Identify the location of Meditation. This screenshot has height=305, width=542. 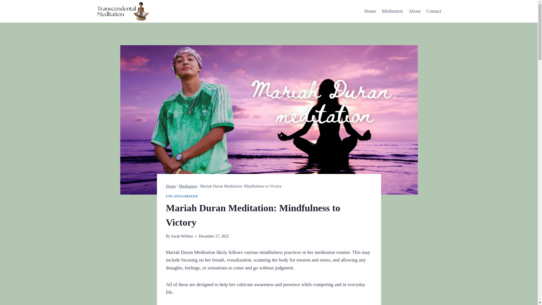
(187, 186).